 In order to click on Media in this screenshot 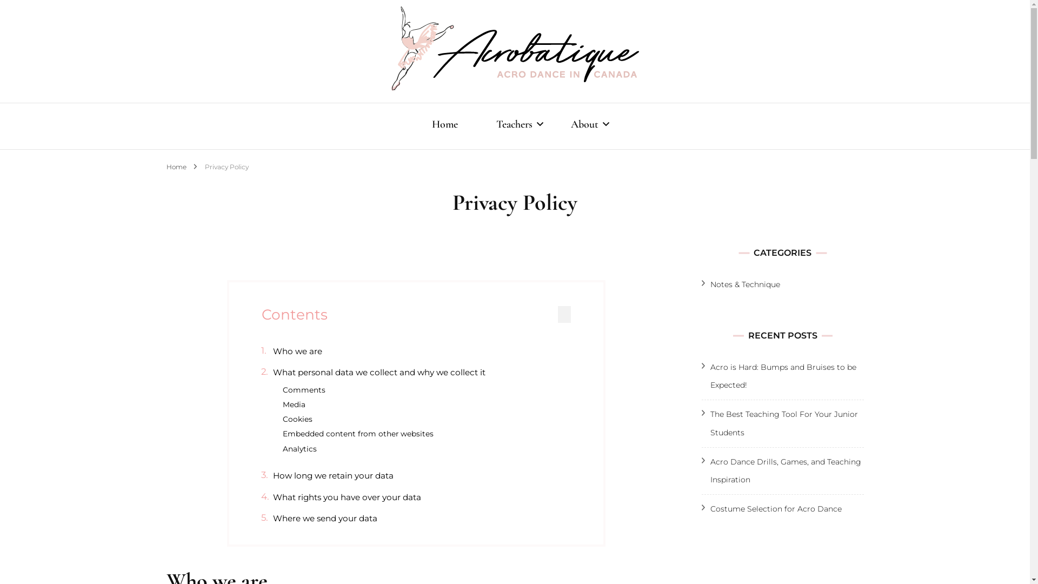, I will do `click(294, 404)`.